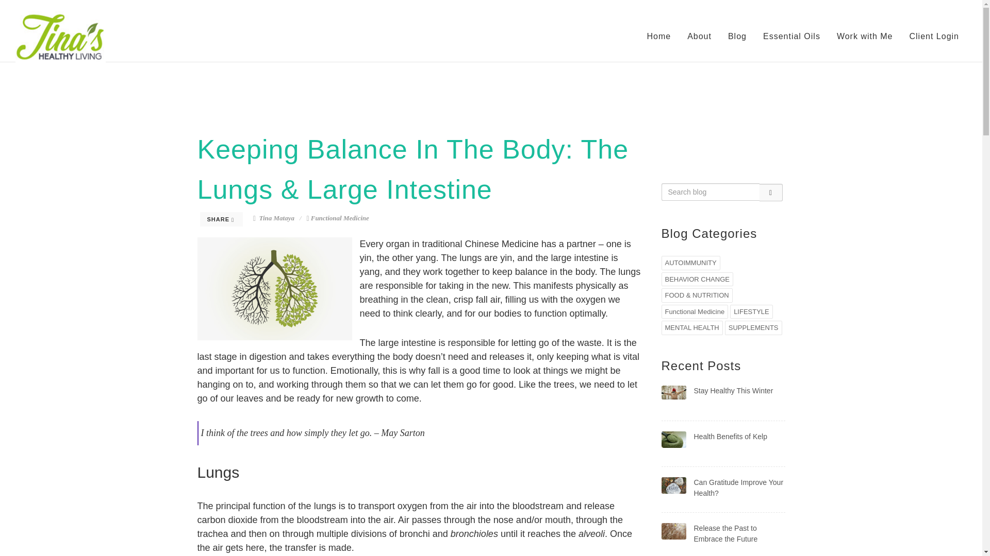 This screenshot has height=556, width=990. I want to click on Essential Oils, so click(791, 36).